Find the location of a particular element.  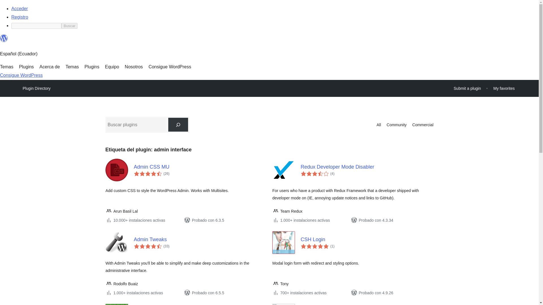

WordPress.org is located at coordinates (4, 38).